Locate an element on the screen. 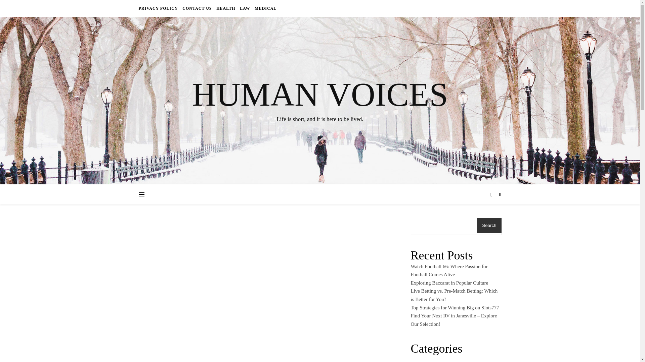 This screenshot has width=645, height=362. Top Strategies for Winning Big on Slots777 is located at coordinates (454, 308).